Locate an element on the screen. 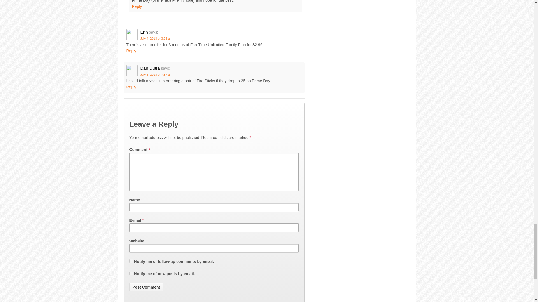 Image resolution: width=538 pixels, height=302 pixels. subscribe is located at coordinates (131, 261).